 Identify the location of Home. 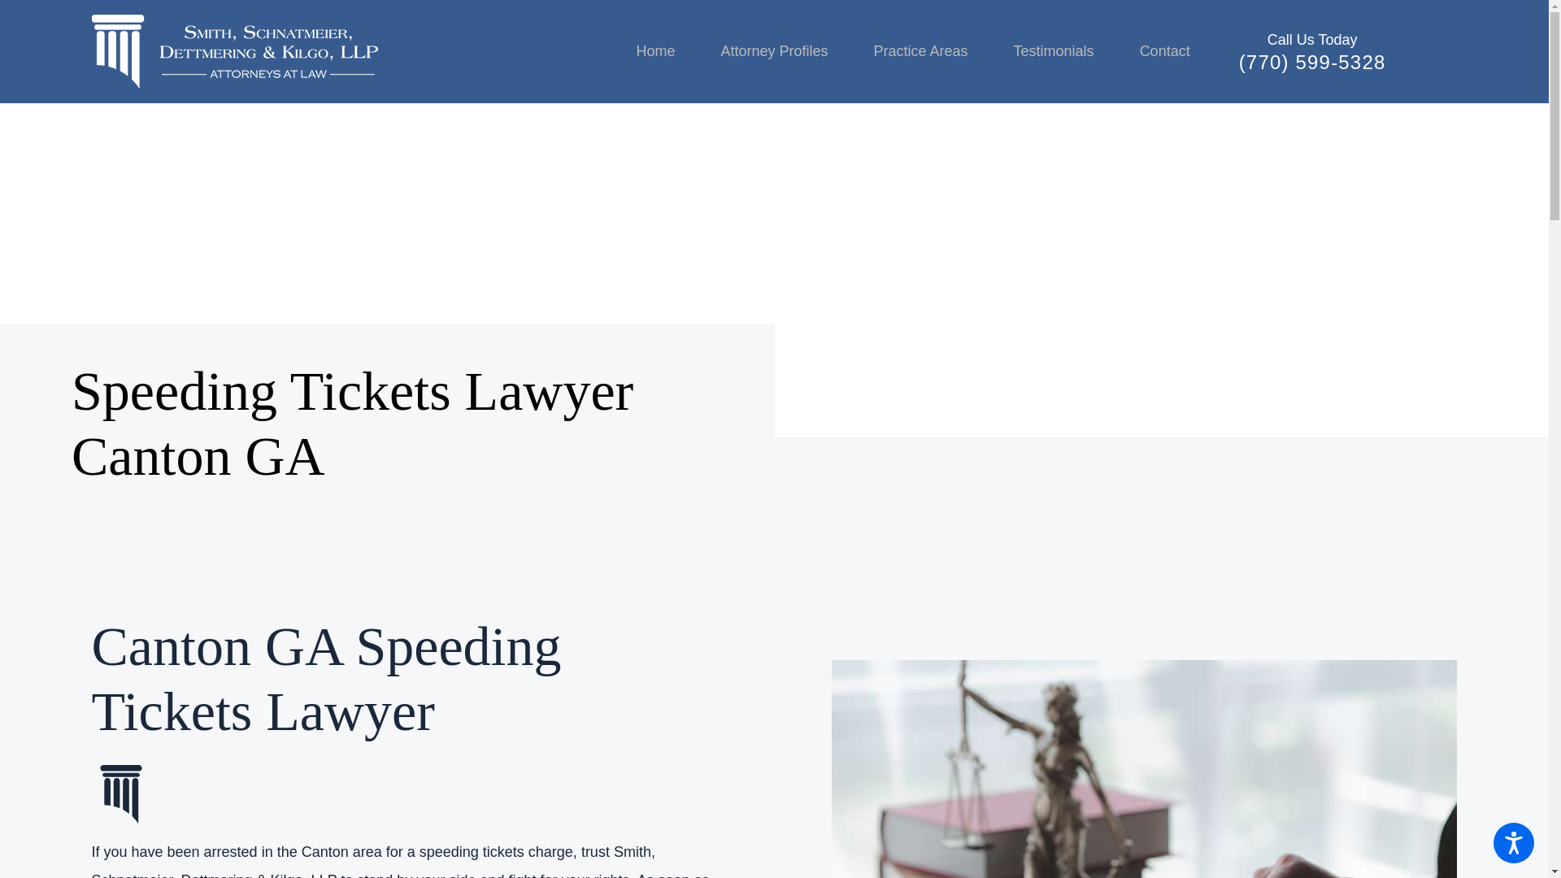
(667, 51).